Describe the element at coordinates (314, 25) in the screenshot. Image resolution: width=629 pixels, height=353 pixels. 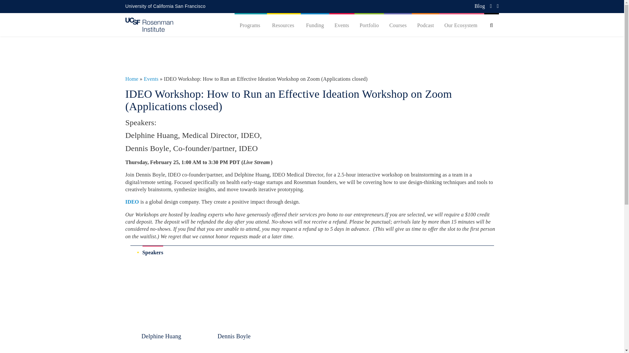
I see `Funding` at that location.